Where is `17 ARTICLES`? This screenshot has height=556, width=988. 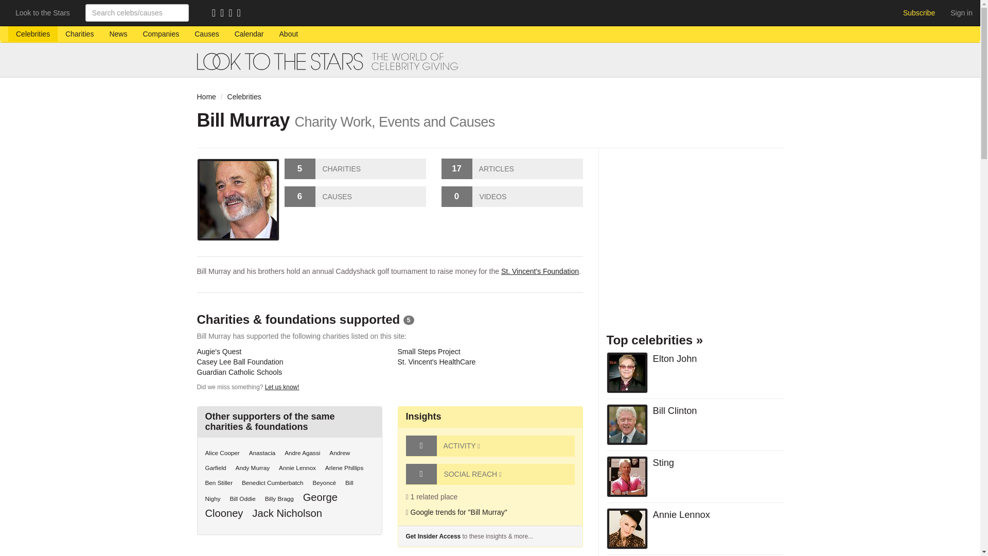
17 ARTICLES is located at coordinates (512, 168).